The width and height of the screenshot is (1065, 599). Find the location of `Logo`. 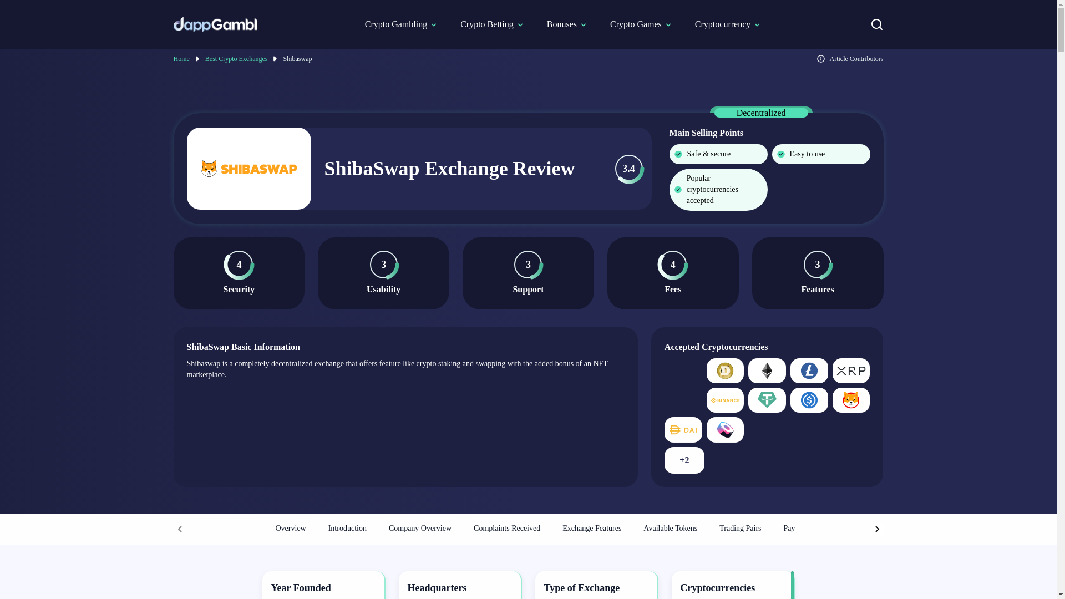

Logo is located at coordinates (214, 24).